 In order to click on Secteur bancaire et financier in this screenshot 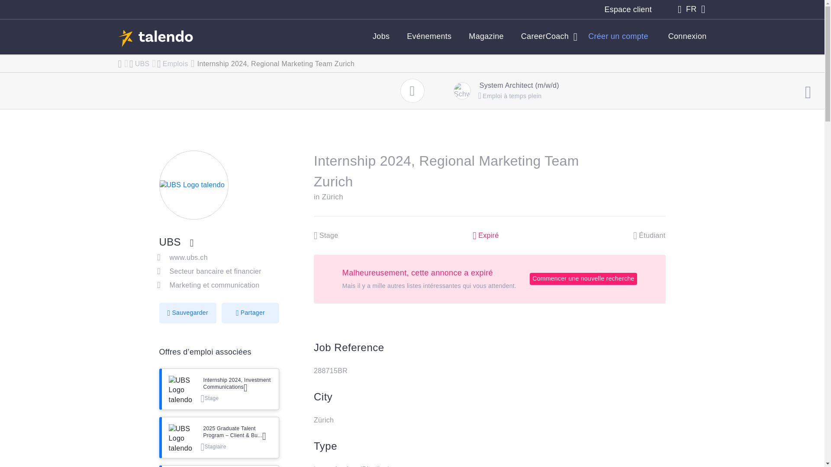, I will do `click(216, 271)`.